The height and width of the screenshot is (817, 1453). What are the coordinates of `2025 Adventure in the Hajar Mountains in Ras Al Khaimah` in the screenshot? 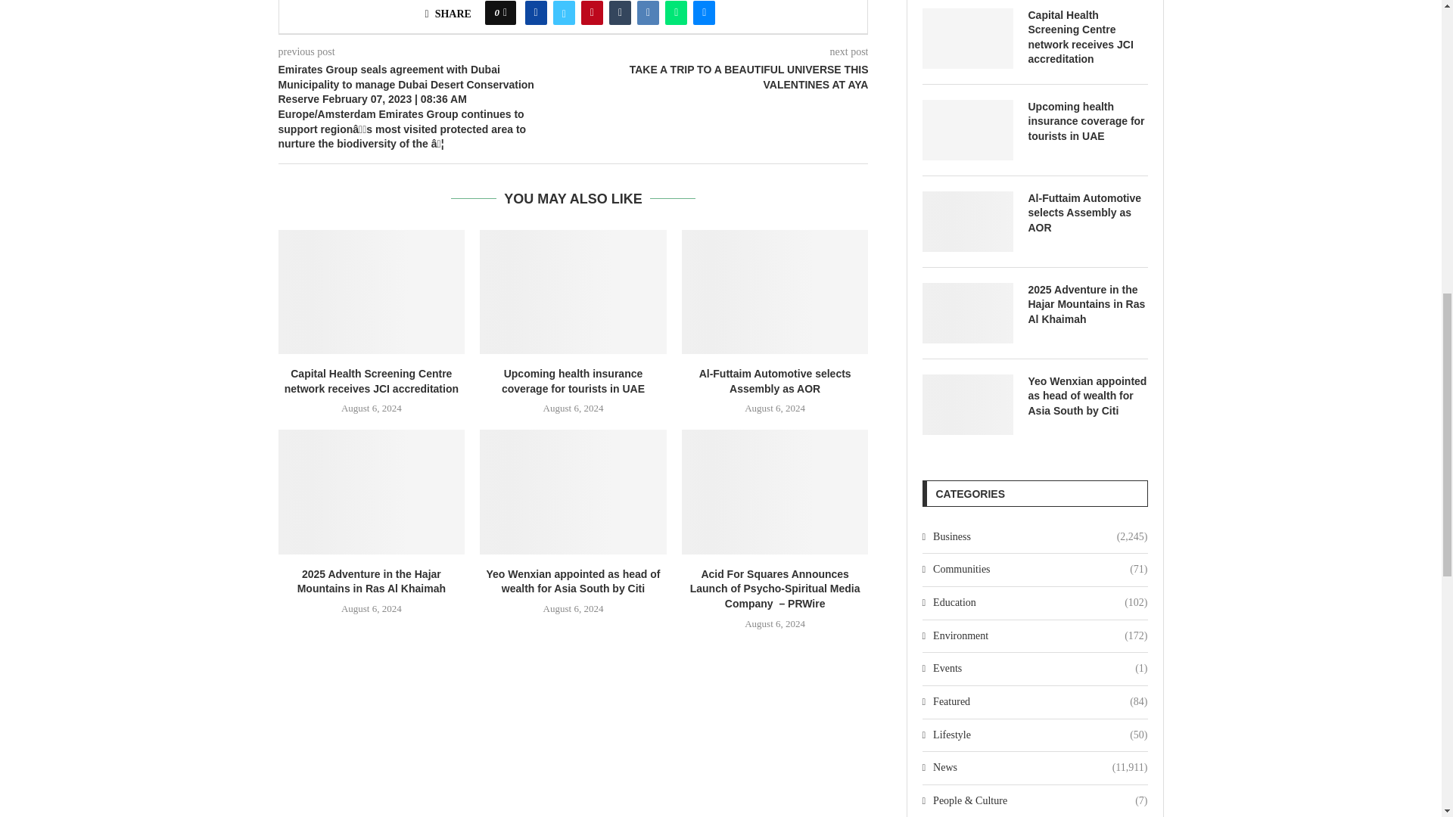 It's located at (372, 492).